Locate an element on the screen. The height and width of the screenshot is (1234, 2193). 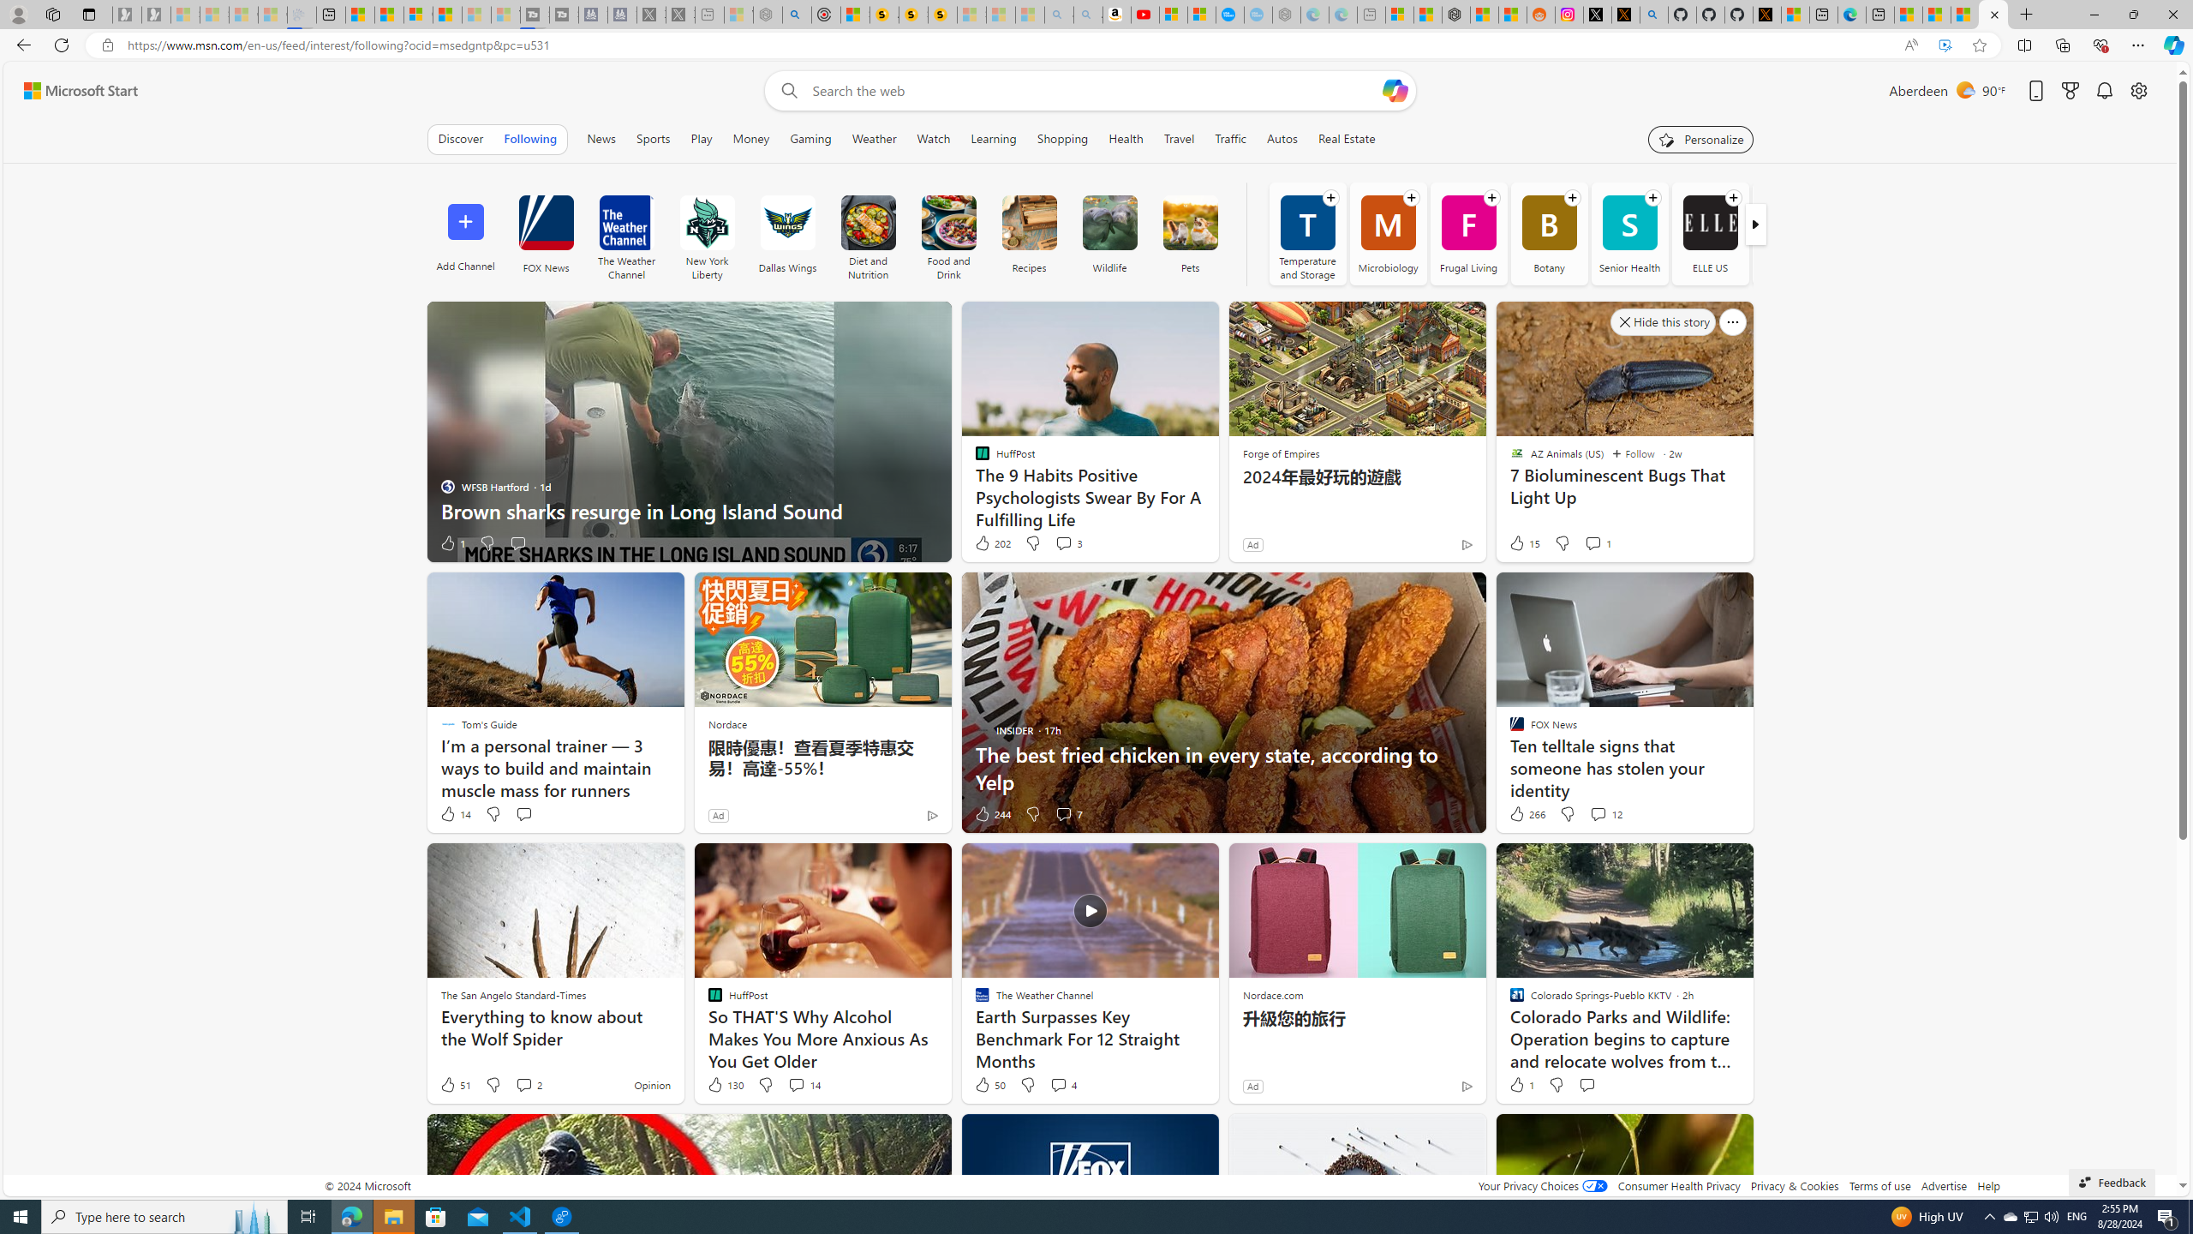
View comments 3 Comment is located at coordinates (1063, 542).